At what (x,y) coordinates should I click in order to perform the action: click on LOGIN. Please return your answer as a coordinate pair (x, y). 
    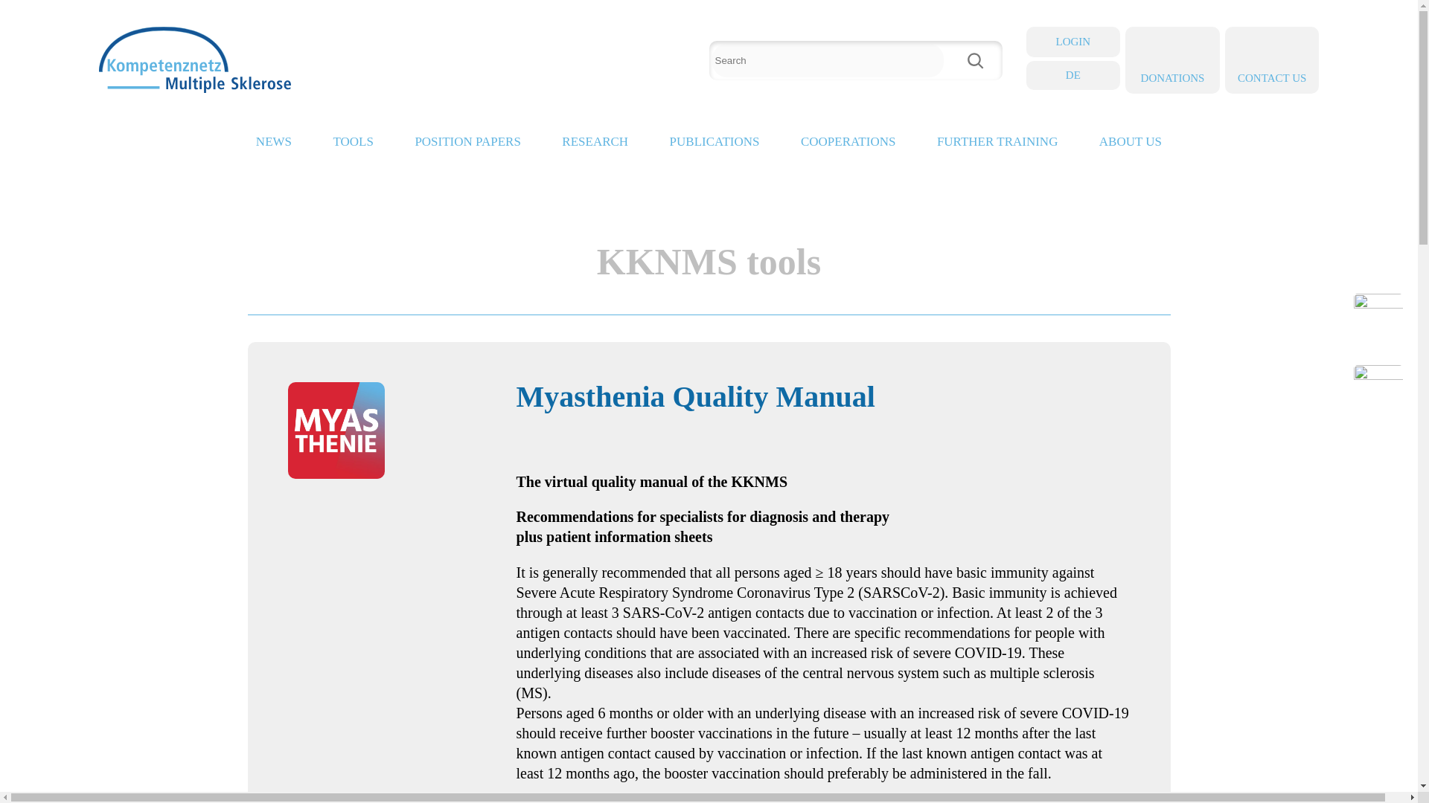
    Looking at the image, I should click on (1073, 42).